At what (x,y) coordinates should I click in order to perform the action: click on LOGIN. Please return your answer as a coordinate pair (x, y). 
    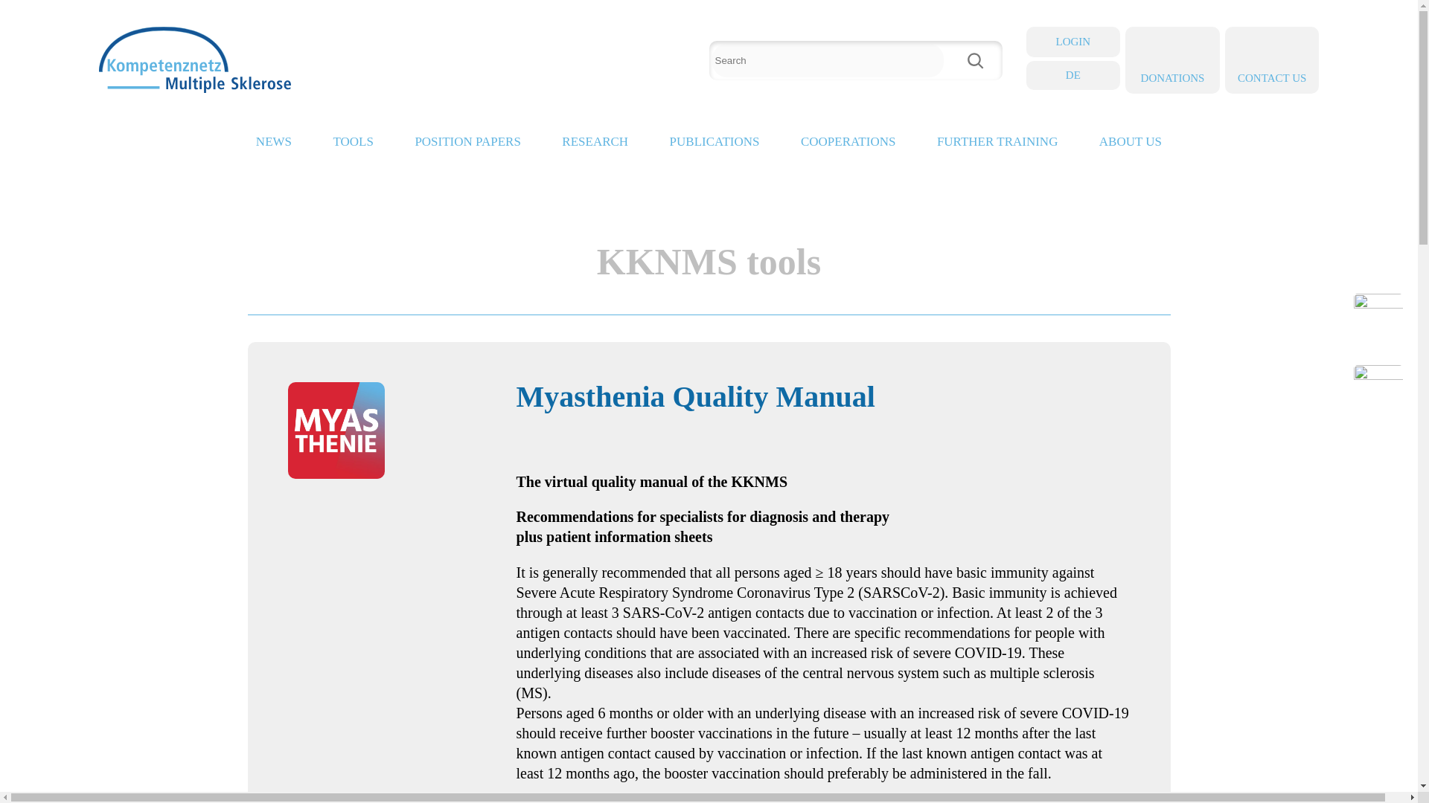
    Looking at the image, I should click on (1073, 42).